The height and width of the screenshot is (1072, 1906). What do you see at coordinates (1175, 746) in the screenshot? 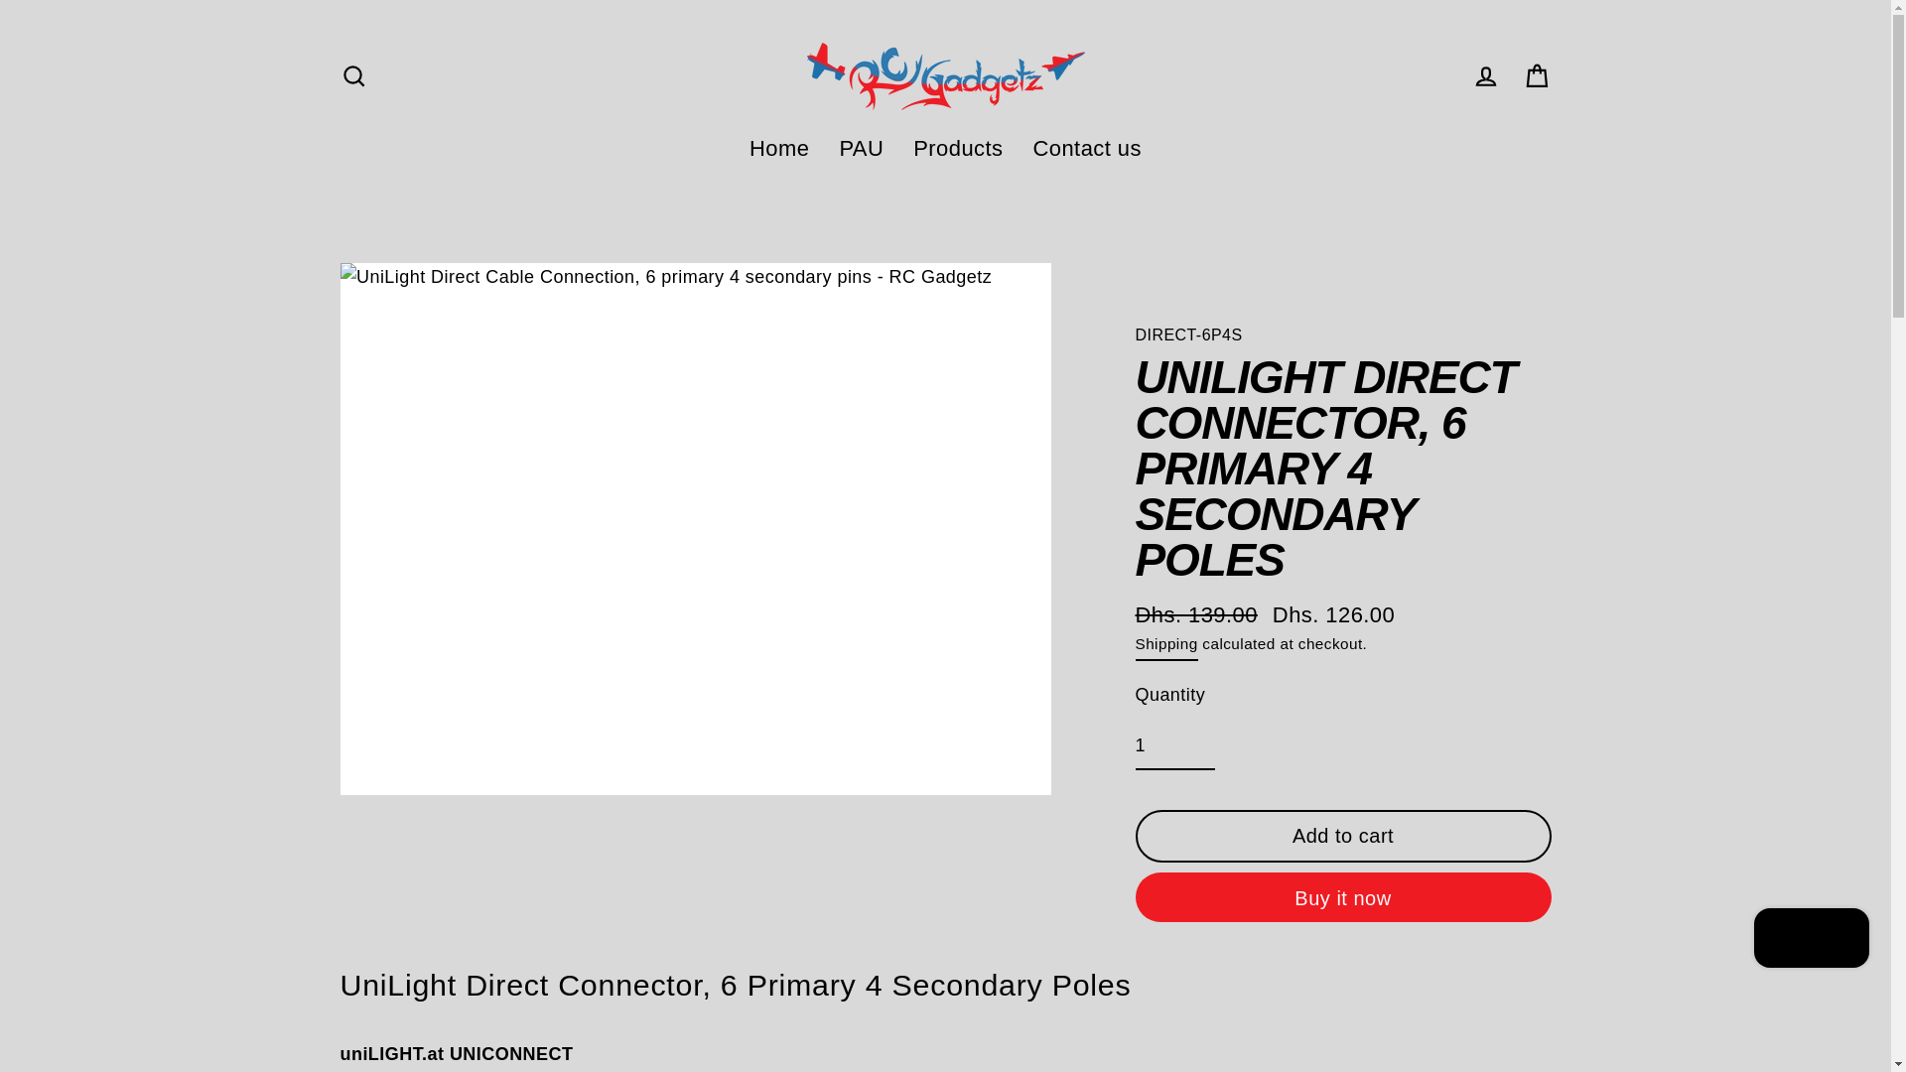
I see `1` at bounding box center [1175, 746].